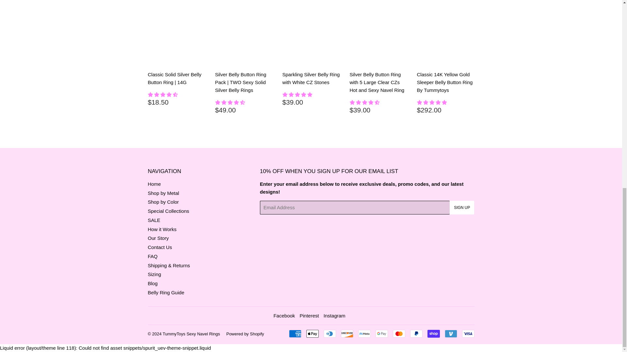  Describe the element at coordinates (382, 333) in the screenshot. I see `Google Pay` at that location.